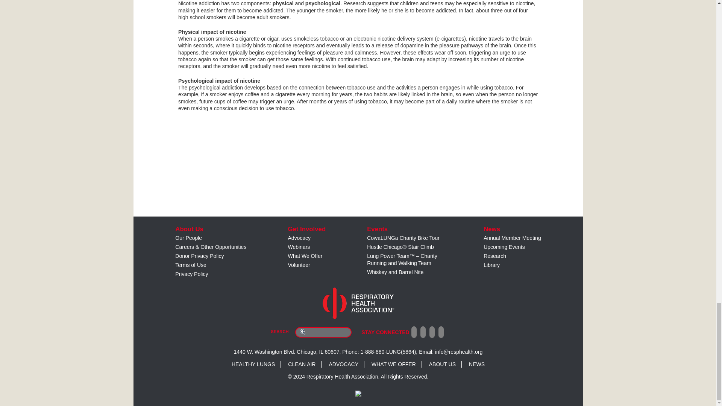  Describe the element at coordinates (302, 332) in the screenshot. I see `Search` at that location.